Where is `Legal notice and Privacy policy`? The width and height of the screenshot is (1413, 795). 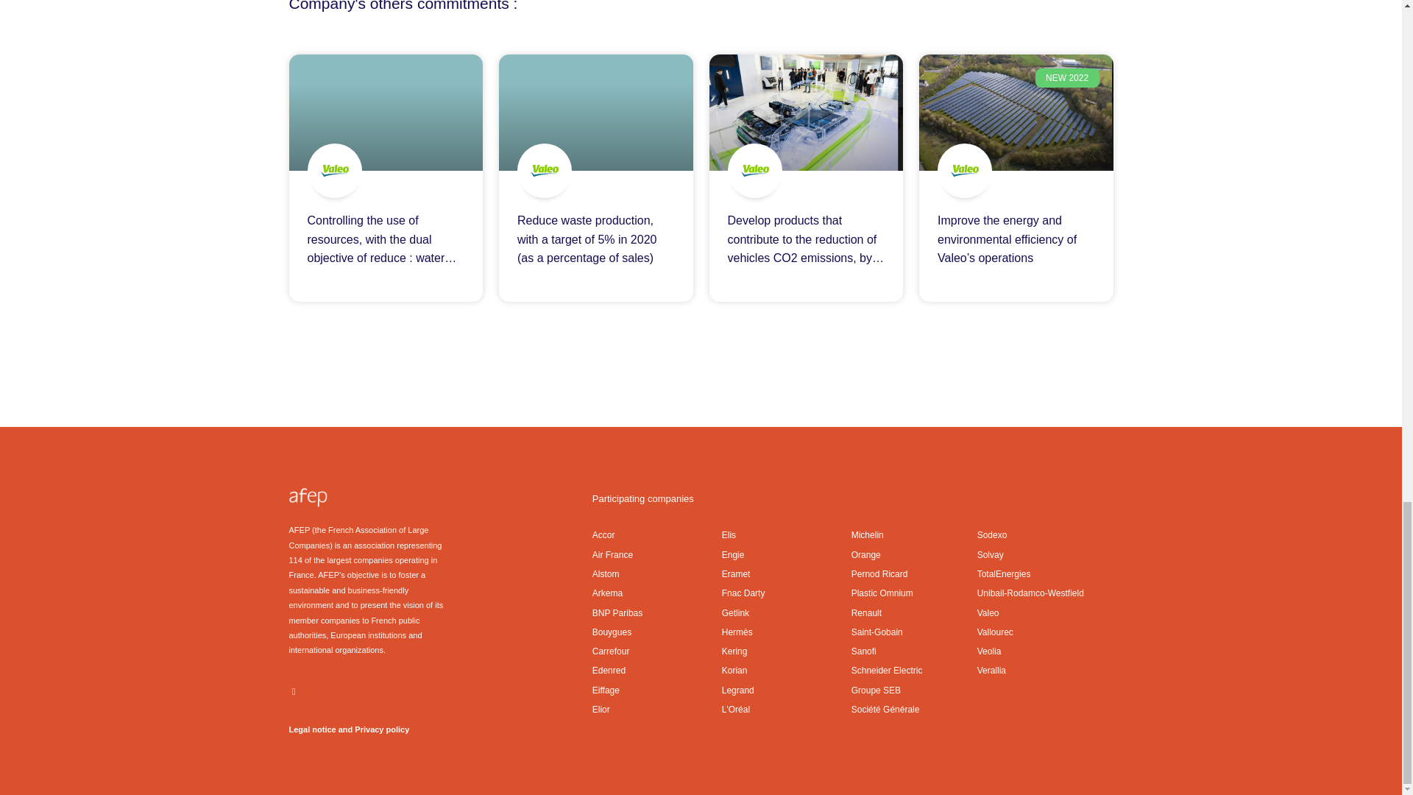
Legal notice and Privacy policy is located at coordinates (349, 729).